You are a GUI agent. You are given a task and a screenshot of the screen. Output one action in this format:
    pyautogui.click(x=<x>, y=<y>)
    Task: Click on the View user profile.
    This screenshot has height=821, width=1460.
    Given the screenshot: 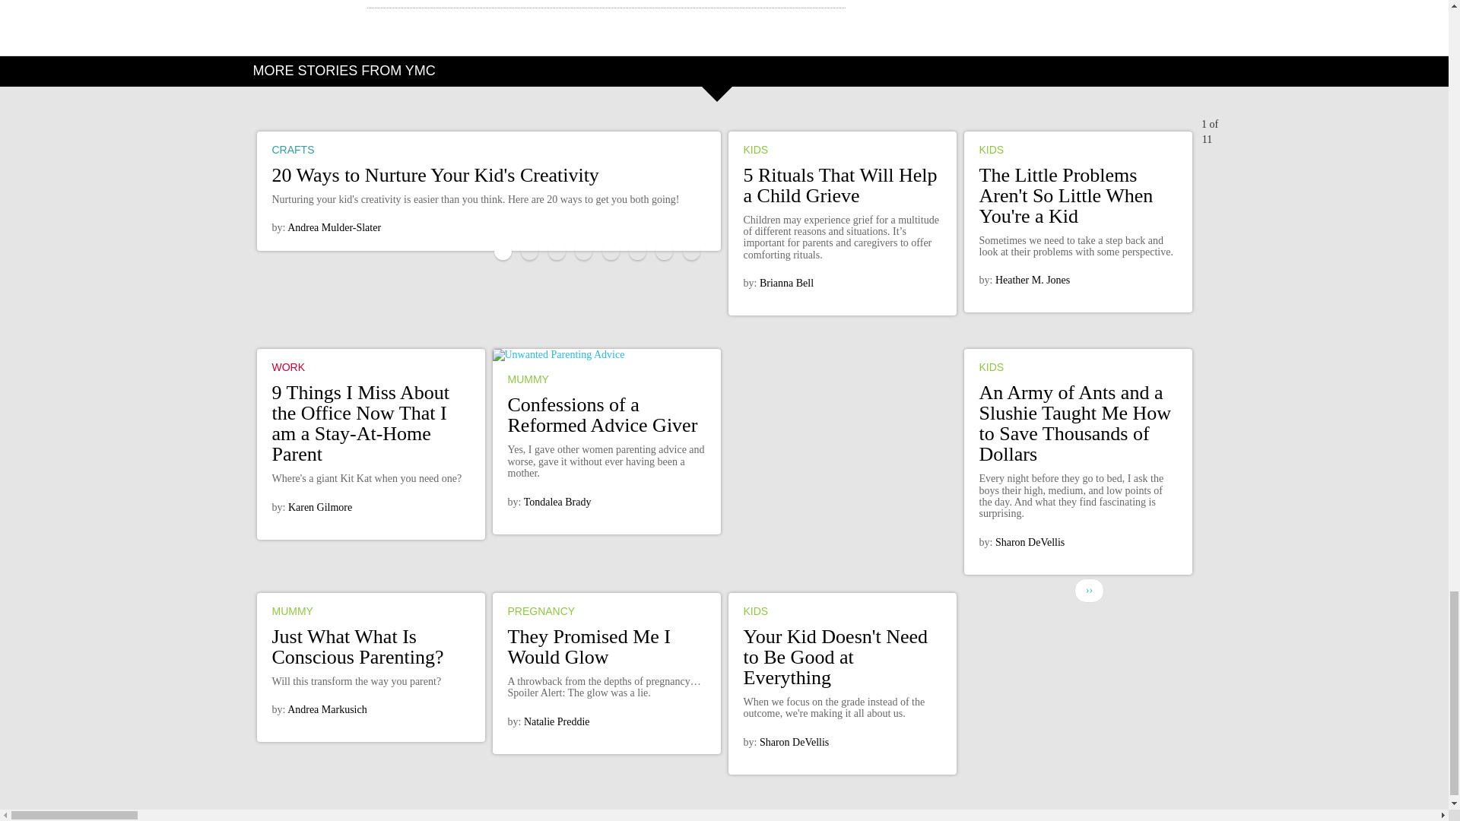 What is the action you would take?
    pyautogui.click(x=335, y=227)
    